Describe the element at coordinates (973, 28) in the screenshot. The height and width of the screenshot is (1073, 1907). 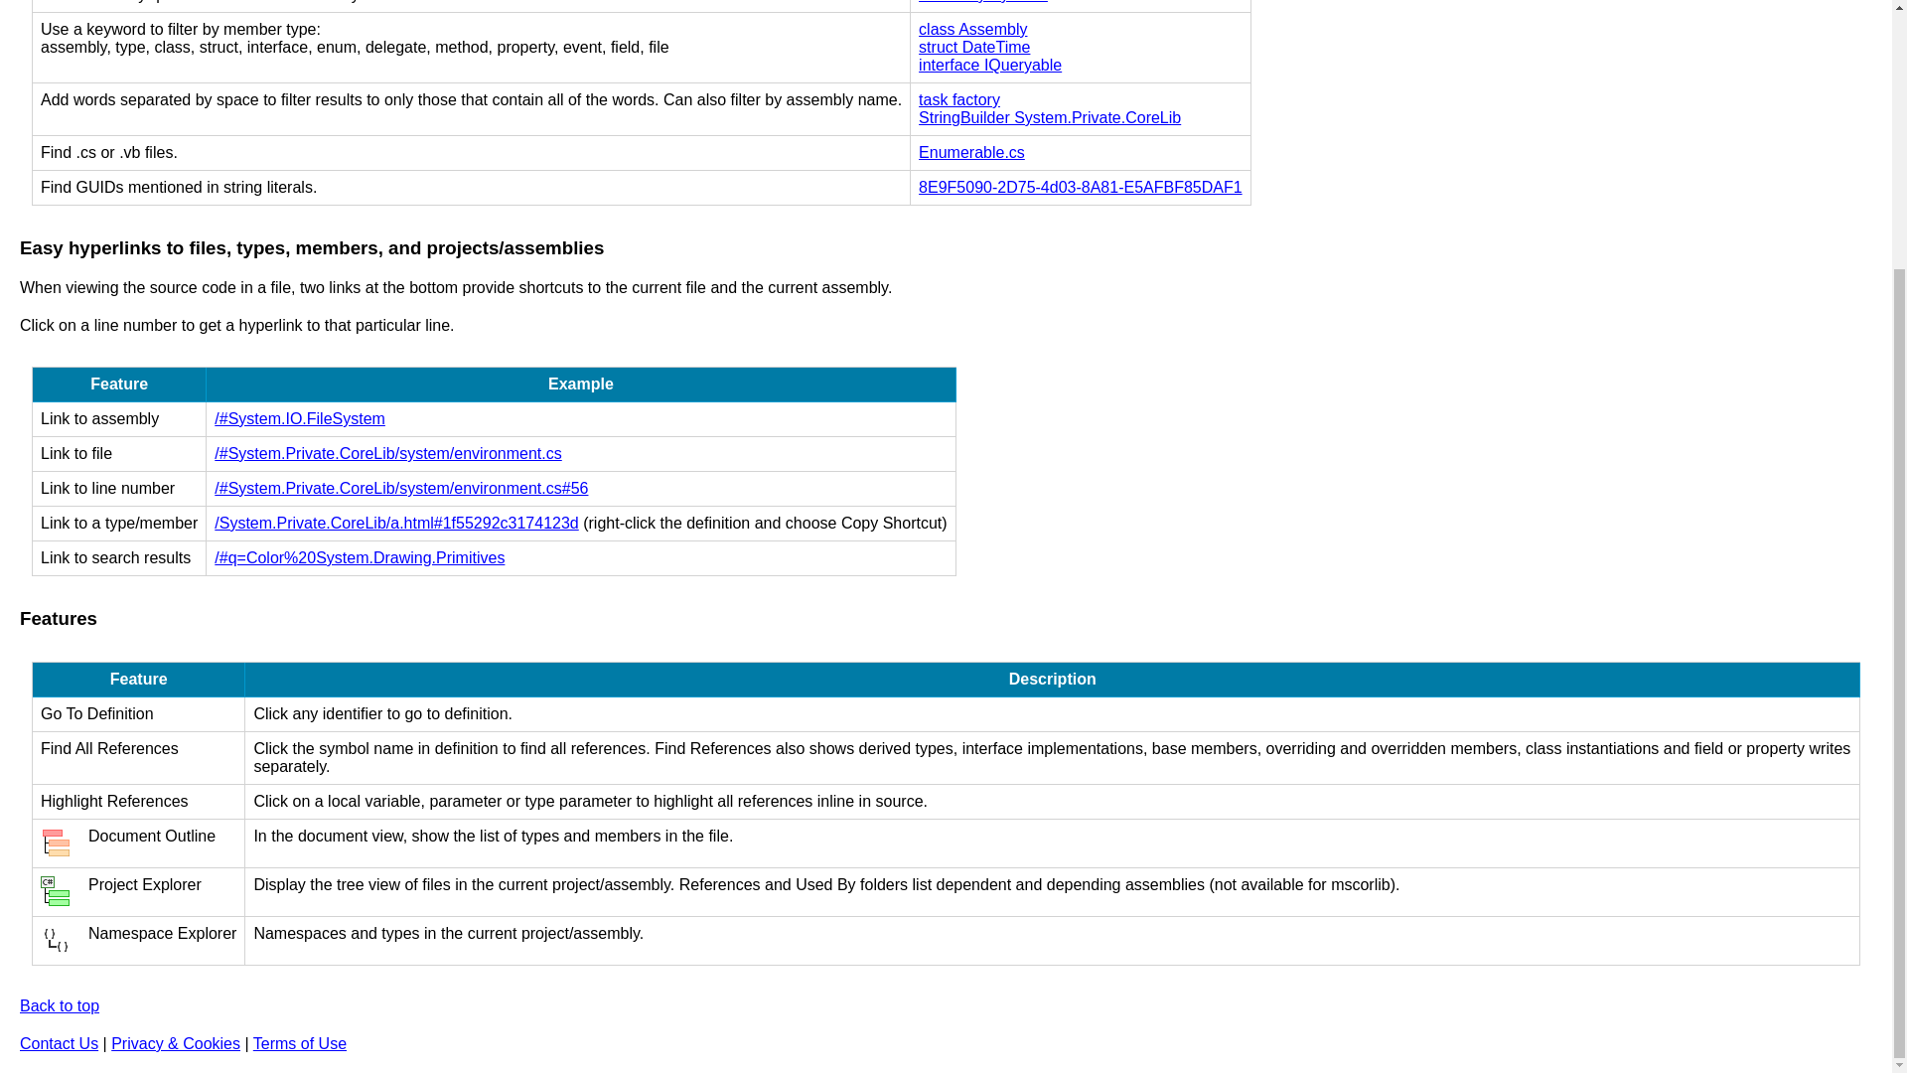
I see `class Assembly` at that location.